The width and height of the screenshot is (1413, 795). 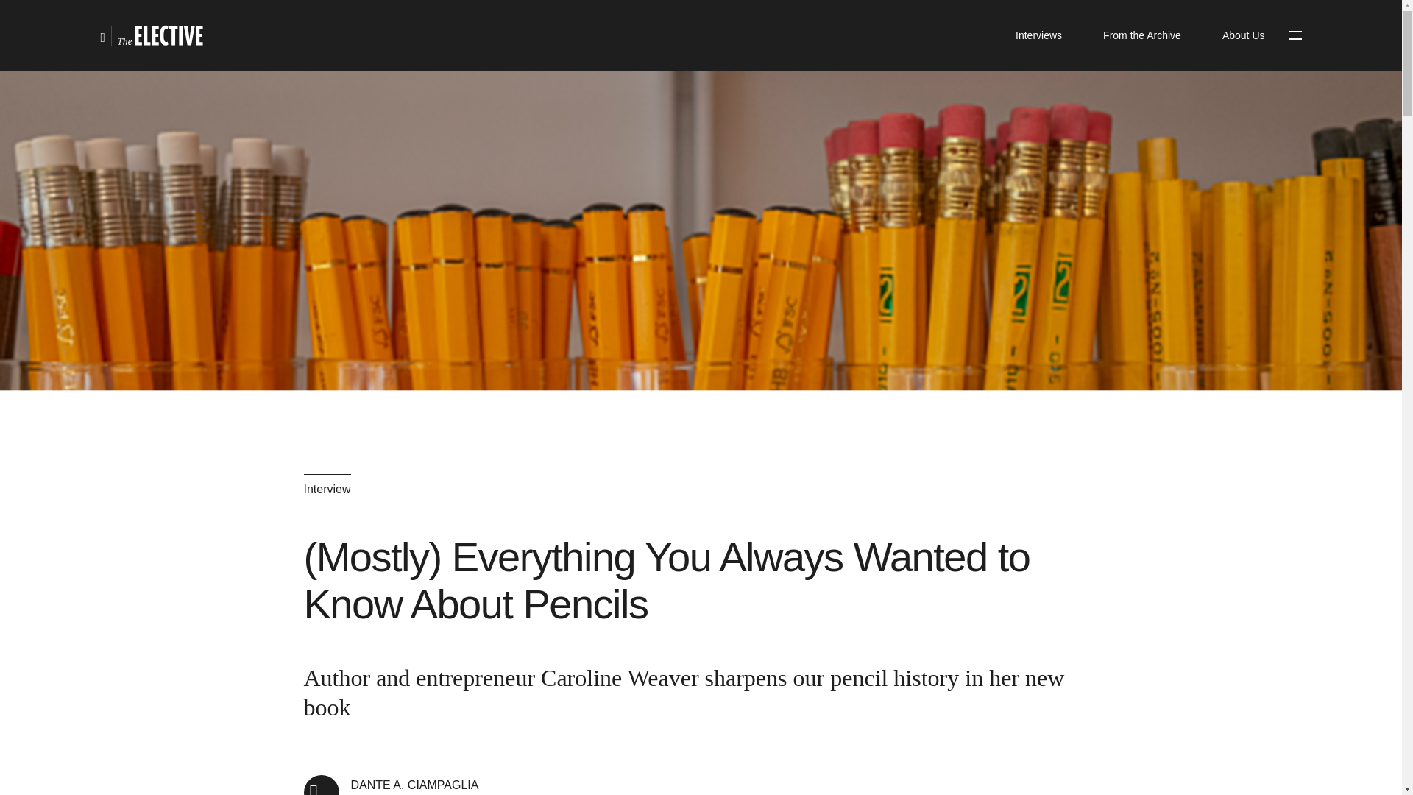 I want to click on Open Site Navigation, so click(x=1244, y=35).